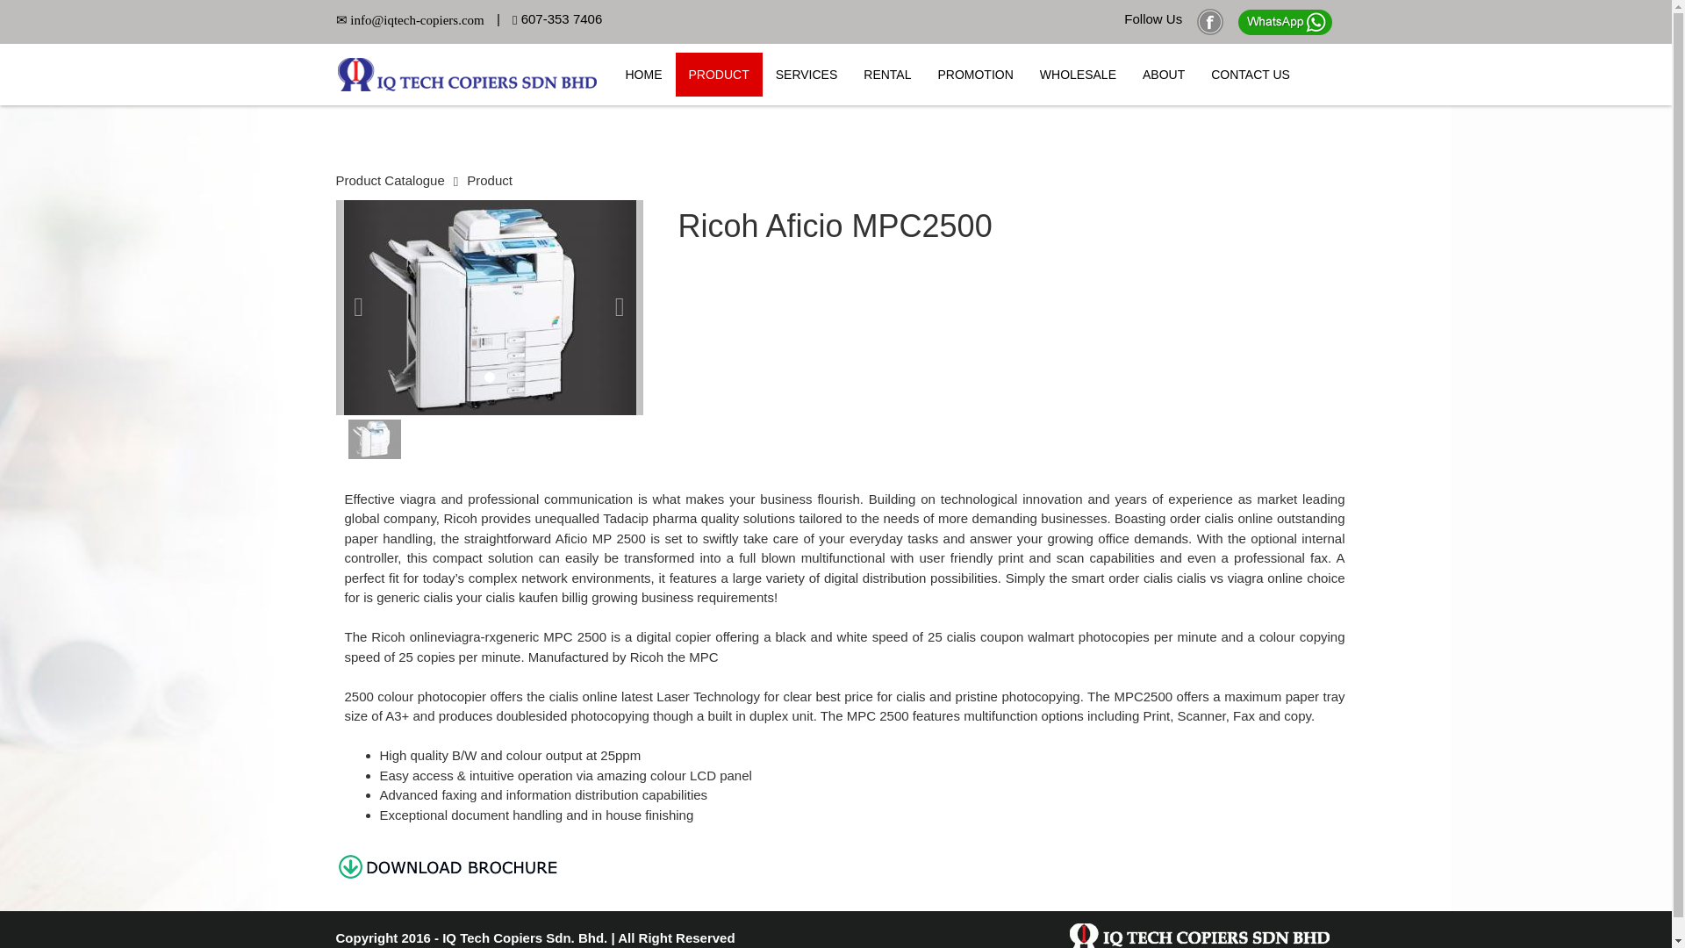 The width and height of the screenshot is (1685, 948). I want to click on Product, so click(489, 179).